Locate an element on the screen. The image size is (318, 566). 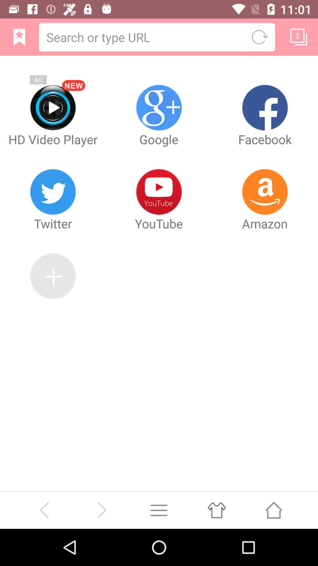
open tab display is located at coordinates (299, 37).